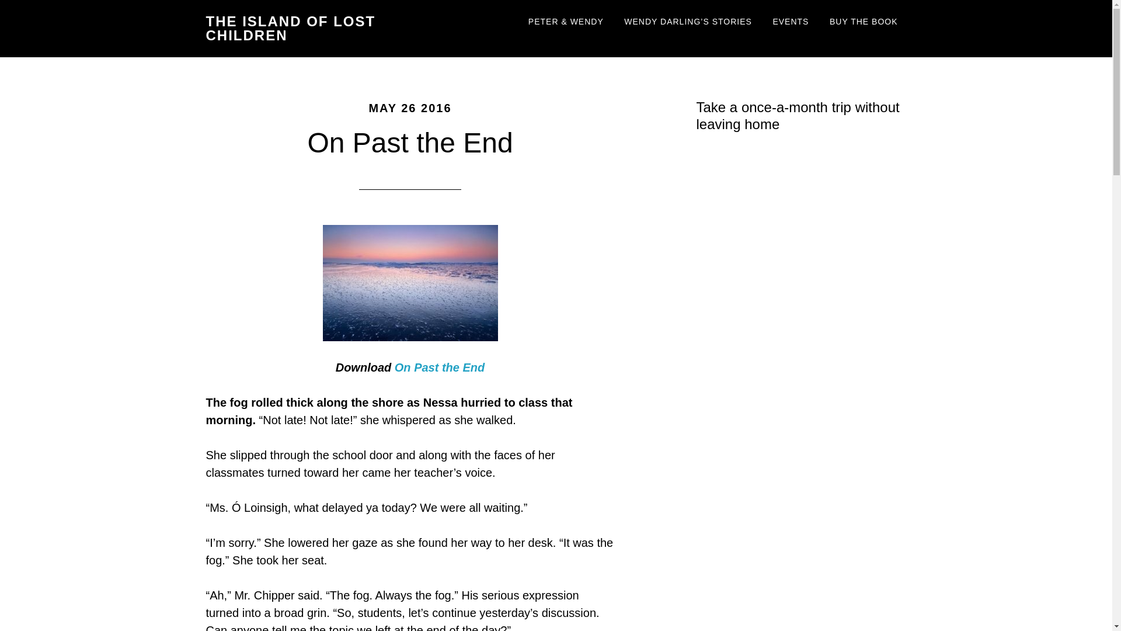 The width and height of the screenshot is (1121, 631). Describe the element at coordinates (410, 143) in the screenshot. I see `On Past the End` at that location.